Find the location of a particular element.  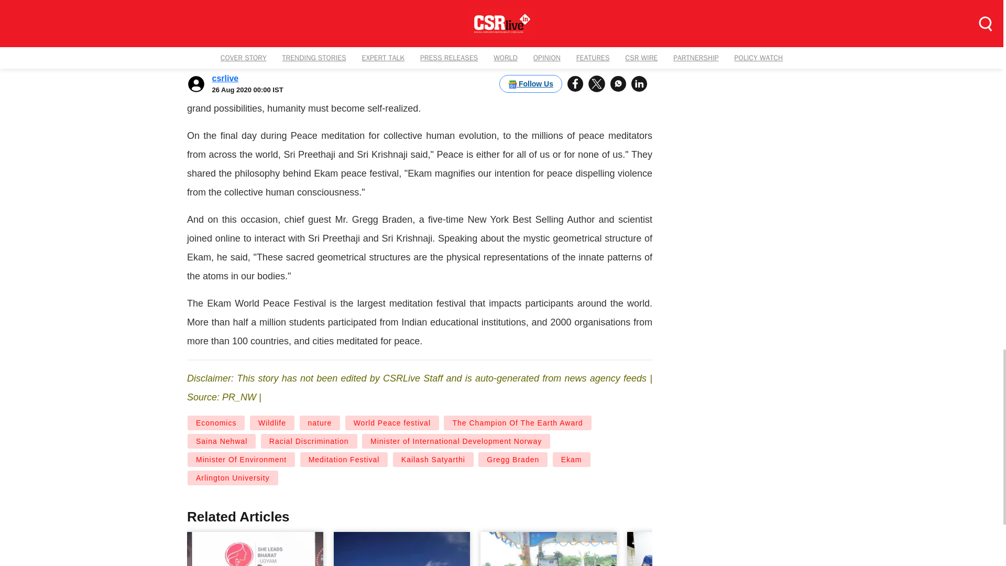

Economics is located at coordinates (216, 422).